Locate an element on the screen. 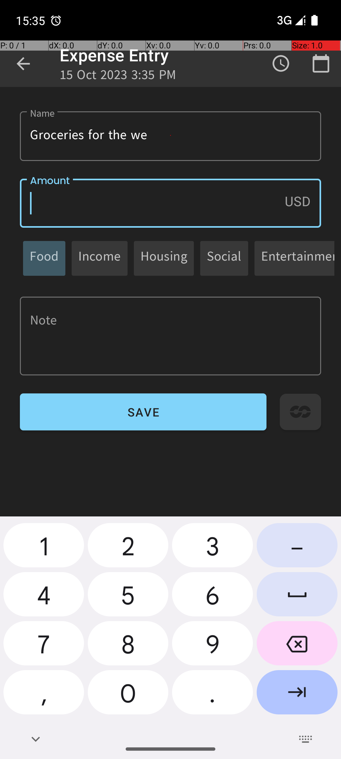  Groceries for the we is located at coordinates (170, 136).